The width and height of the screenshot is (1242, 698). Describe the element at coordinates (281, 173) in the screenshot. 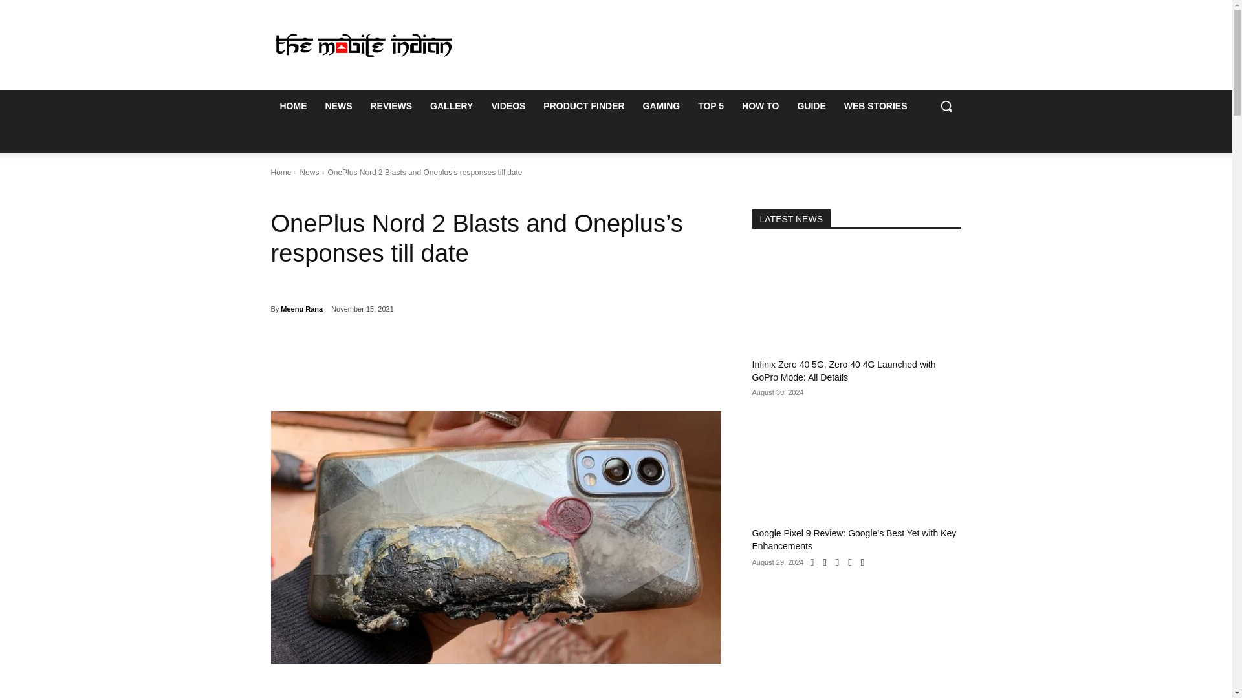

I see `Home` at that location.